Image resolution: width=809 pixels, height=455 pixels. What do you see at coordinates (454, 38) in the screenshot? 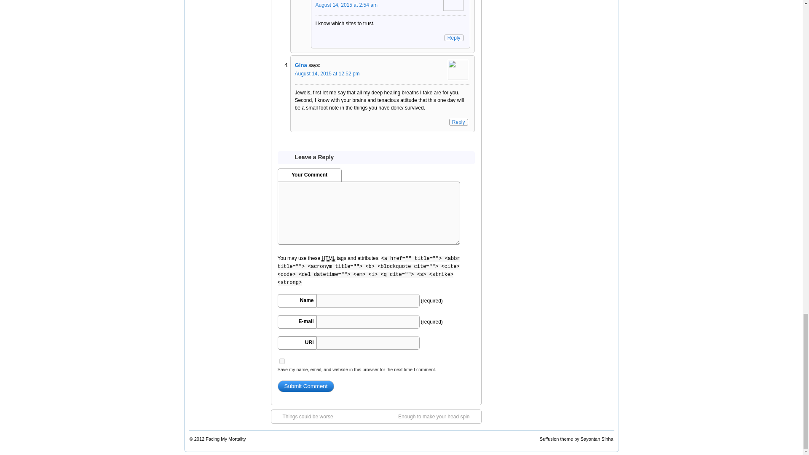
I see `Reply` at bounding box center [454, 38].